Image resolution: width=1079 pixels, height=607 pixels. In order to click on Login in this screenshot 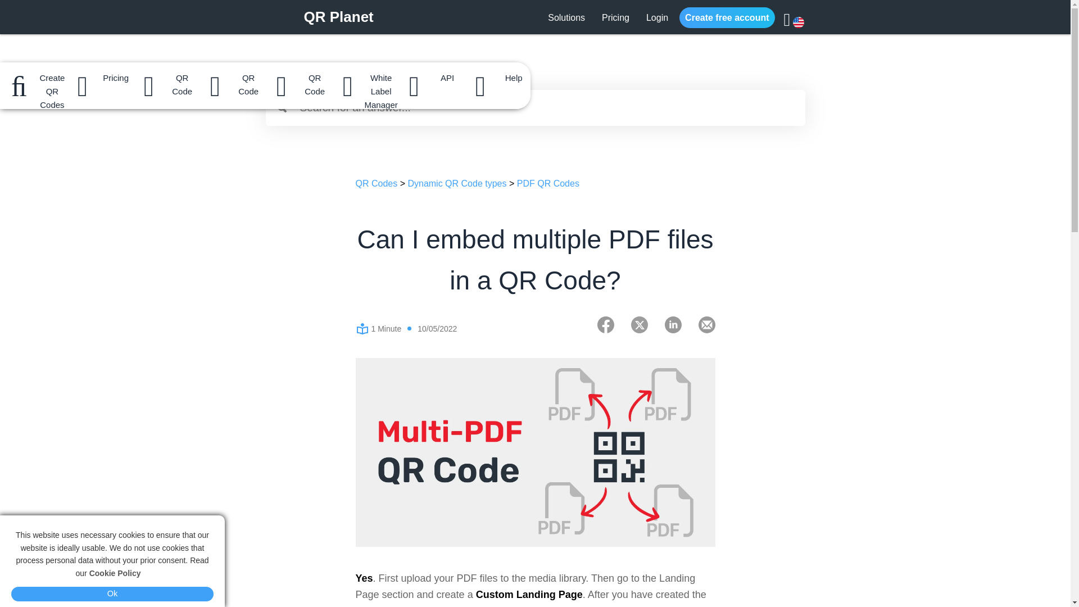, I will do `click(657, 17)`.